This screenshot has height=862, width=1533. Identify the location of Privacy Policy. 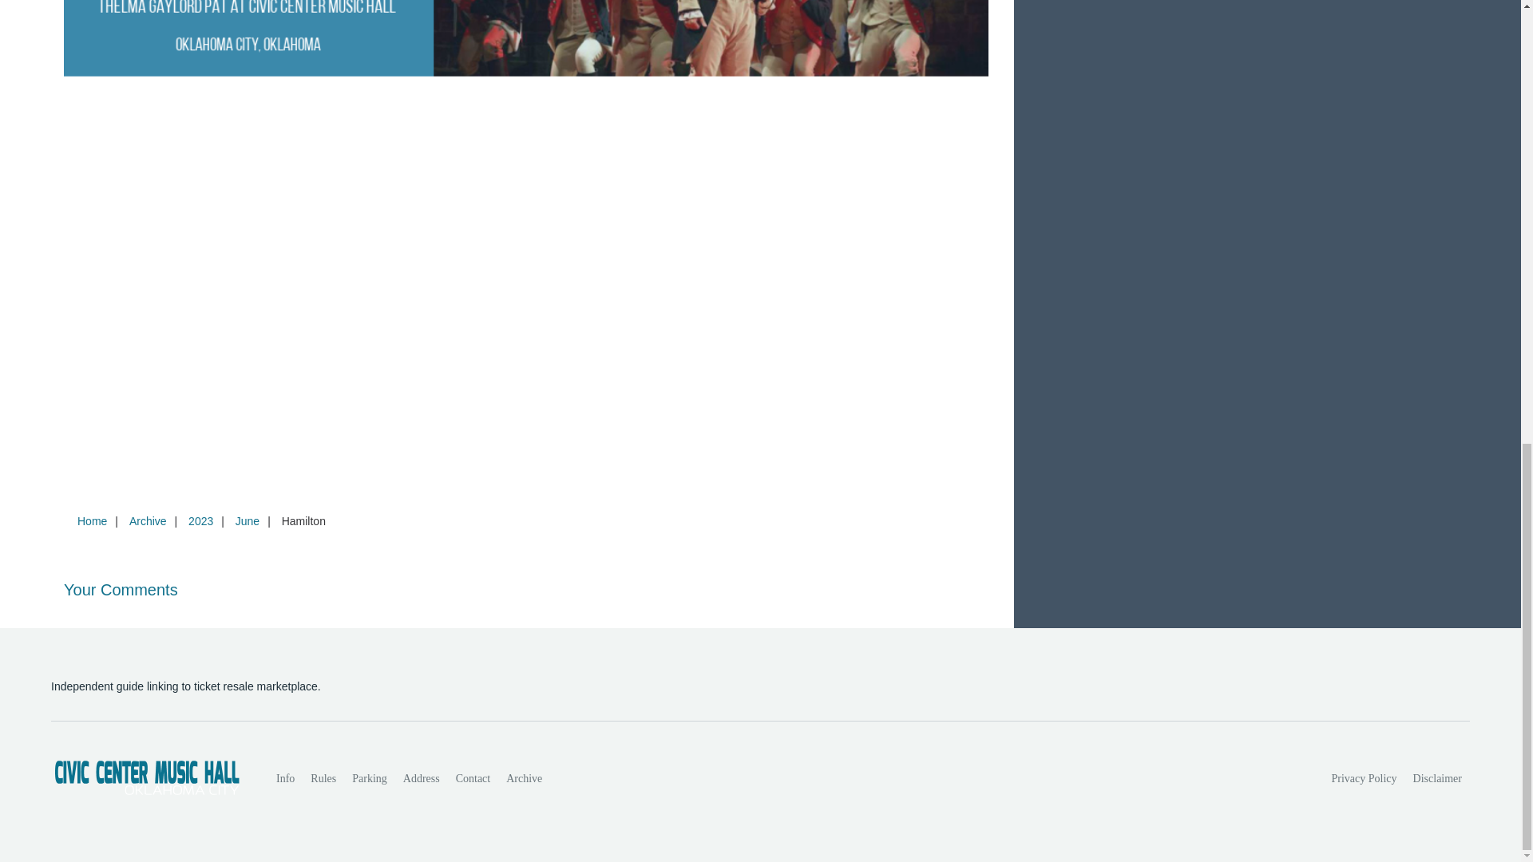
(1365, 778).